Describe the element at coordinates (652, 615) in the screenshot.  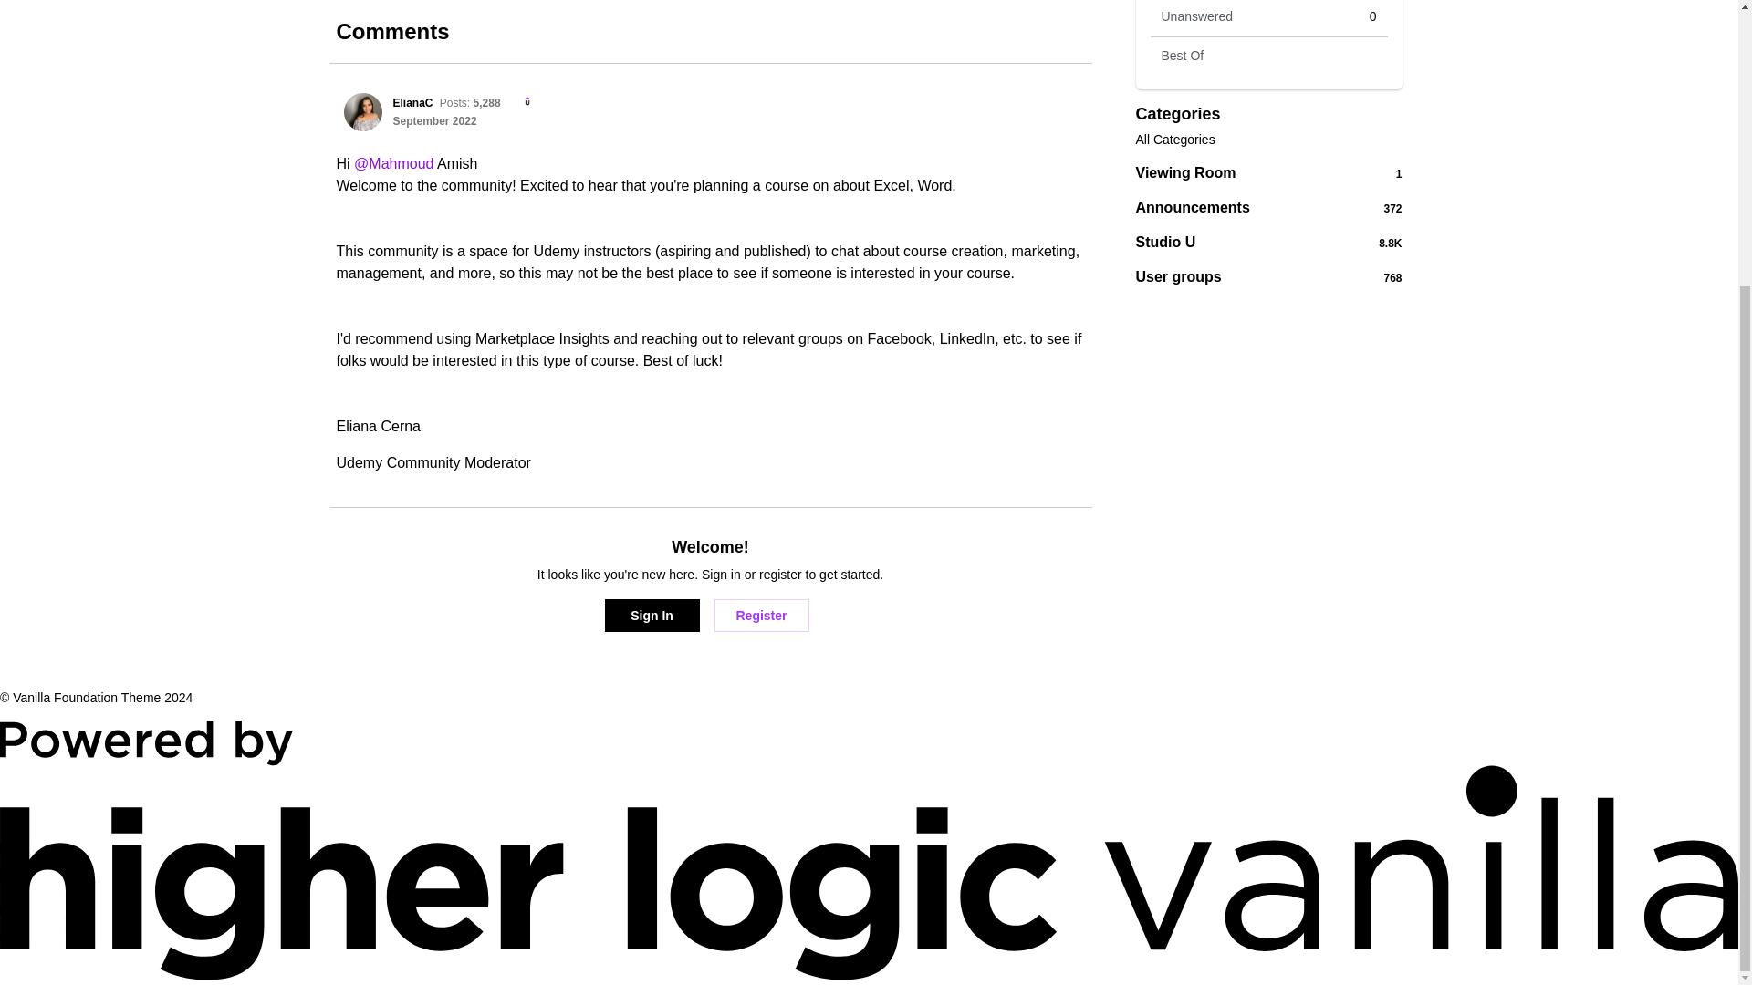
I see `ElianaC` at that location.